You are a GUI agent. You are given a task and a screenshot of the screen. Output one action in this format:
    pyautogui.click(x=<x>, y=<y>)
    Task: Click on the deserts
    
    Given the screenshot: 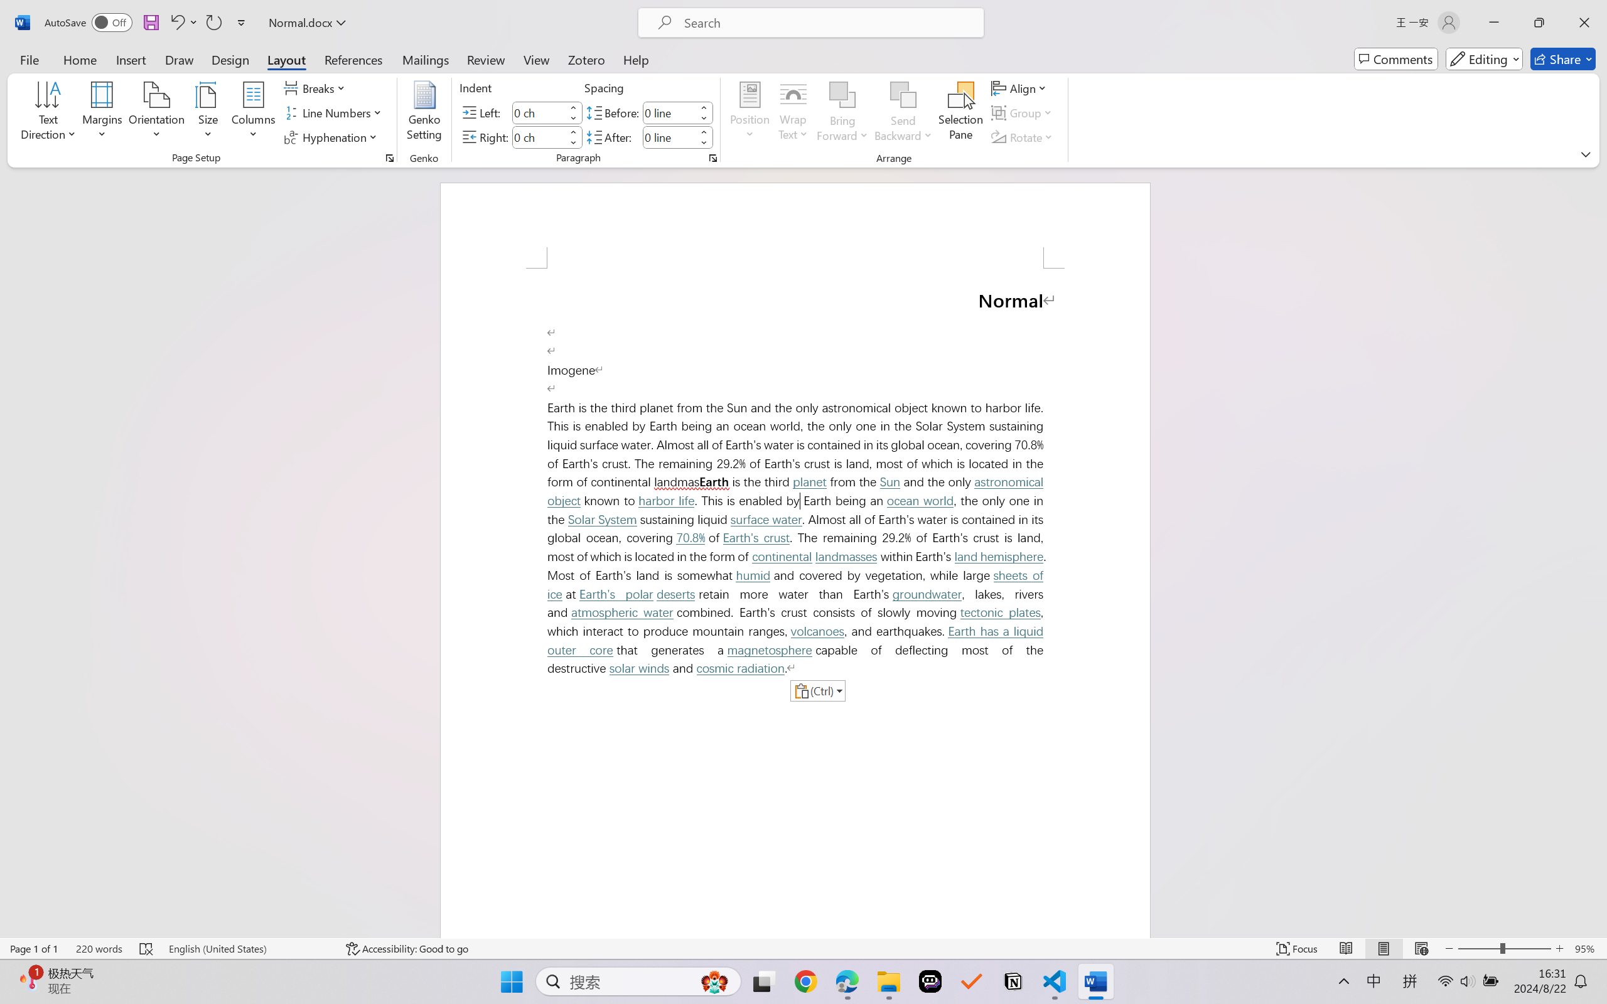 What is the action you would take?
    pyautogui.click(x=675, y=595)
    